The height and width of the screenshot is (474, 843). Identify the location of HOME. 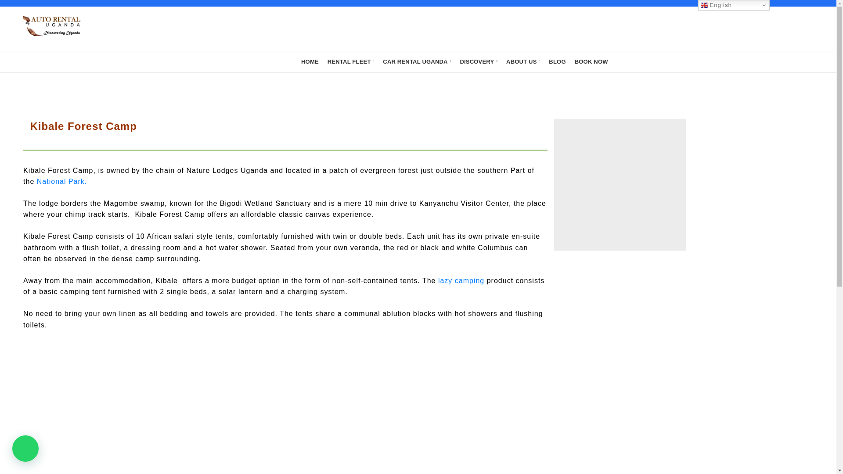
(310, 61).